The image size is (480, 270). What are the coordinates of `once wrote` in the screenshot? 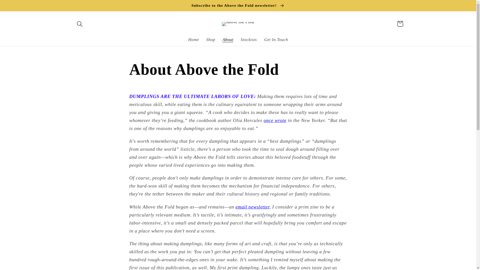 It's located at (275, 120).